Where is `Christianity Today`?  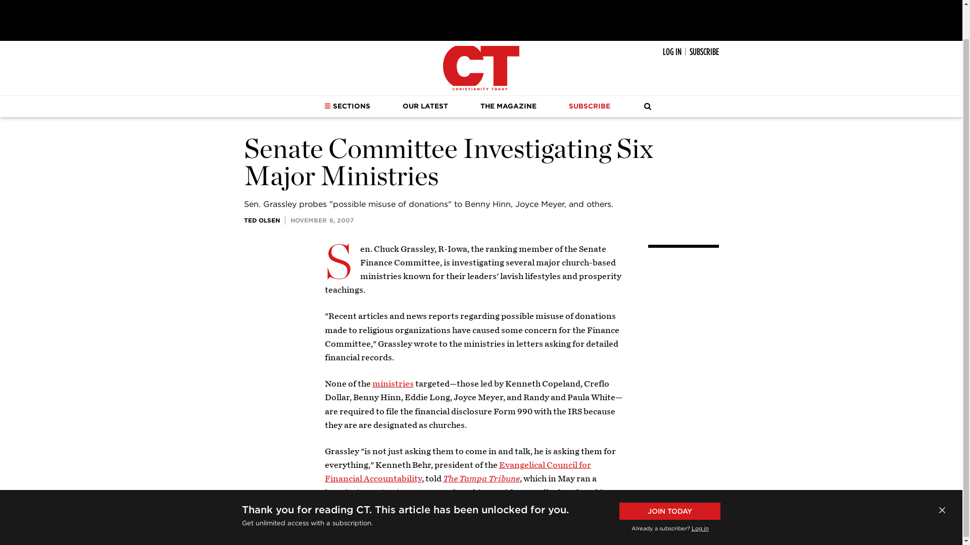 Christianity Today is located at coordinates (481, 68).